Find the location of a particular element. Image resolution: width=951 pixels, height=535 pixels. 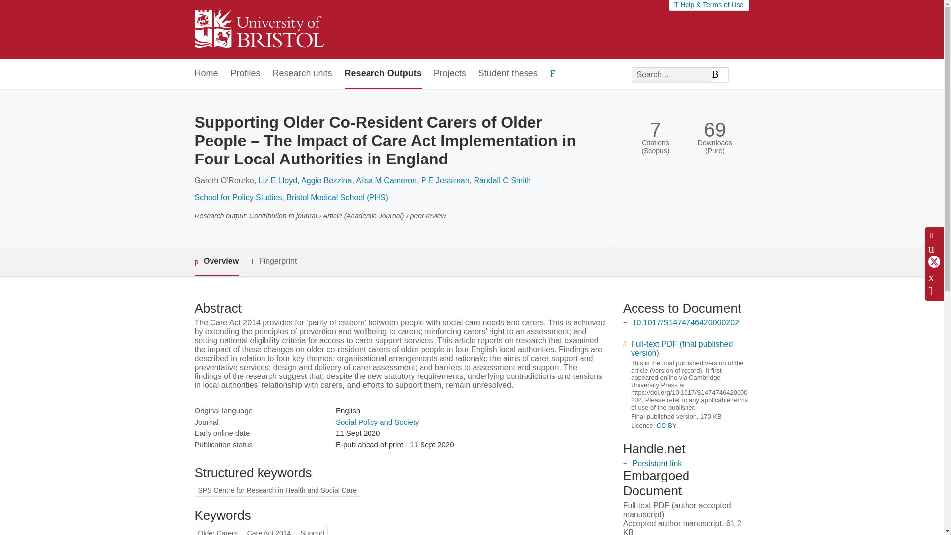

Profiles is located at coordinates (246, 74).